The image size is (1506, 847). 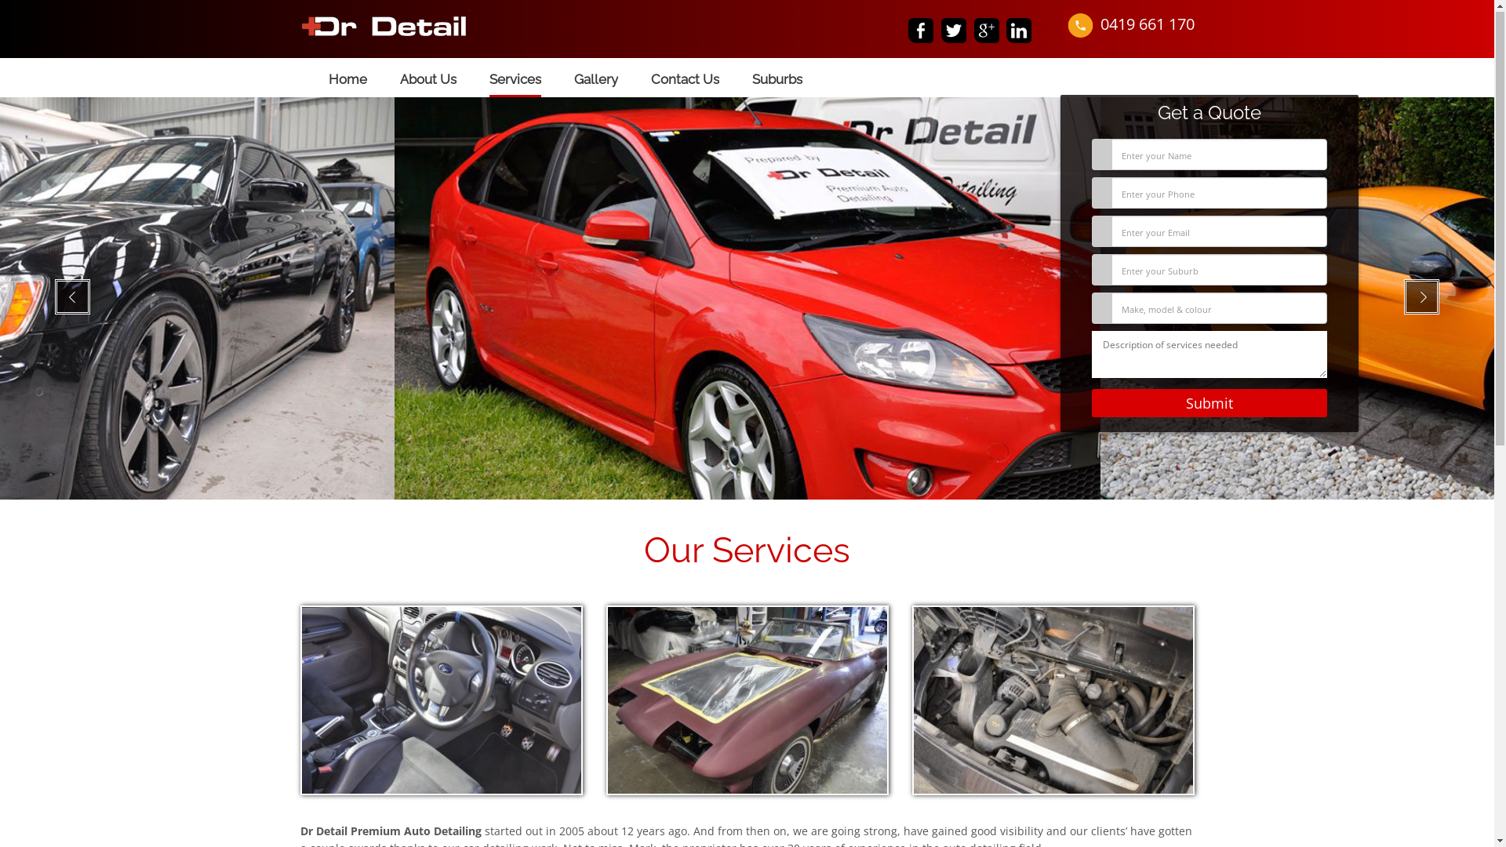 What do you see at coordinates (384, 28) in the screenshot?
I see `Car Interior Detailing Sydney` at bounding box center [384, 28].